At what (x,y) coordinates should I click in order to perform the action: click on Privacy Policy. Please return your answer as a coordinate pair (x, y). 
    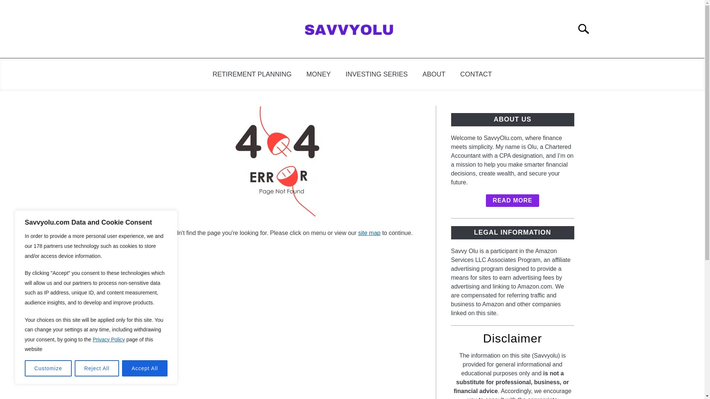
    Looking at the image, I should click on (109, 339).